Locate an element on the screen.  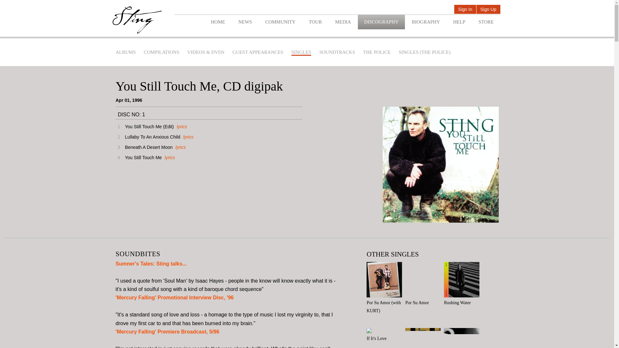
lyrics is located at coordinates (180, 147).